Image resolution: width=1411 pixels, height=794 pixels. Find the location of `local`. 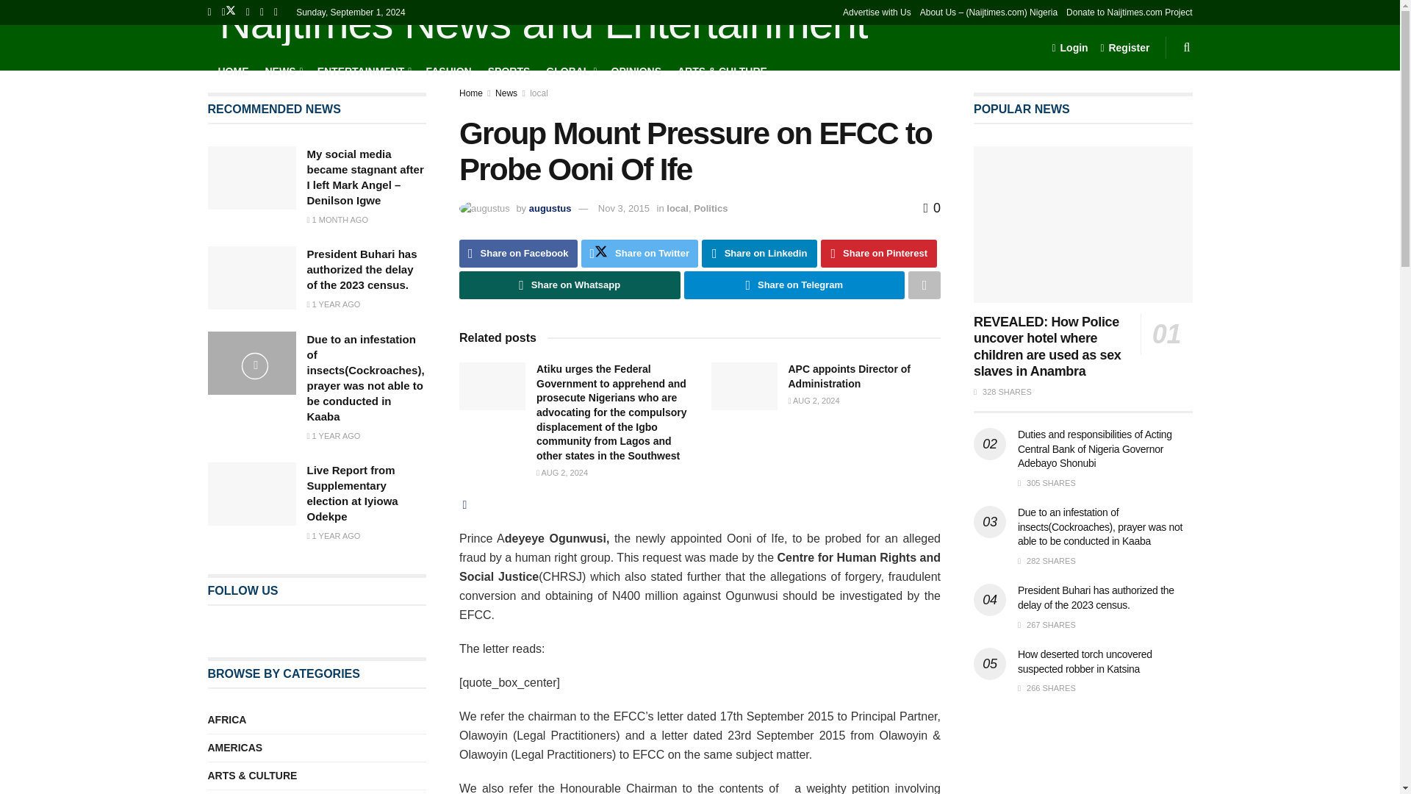

local is located at coordinates (539, 93).